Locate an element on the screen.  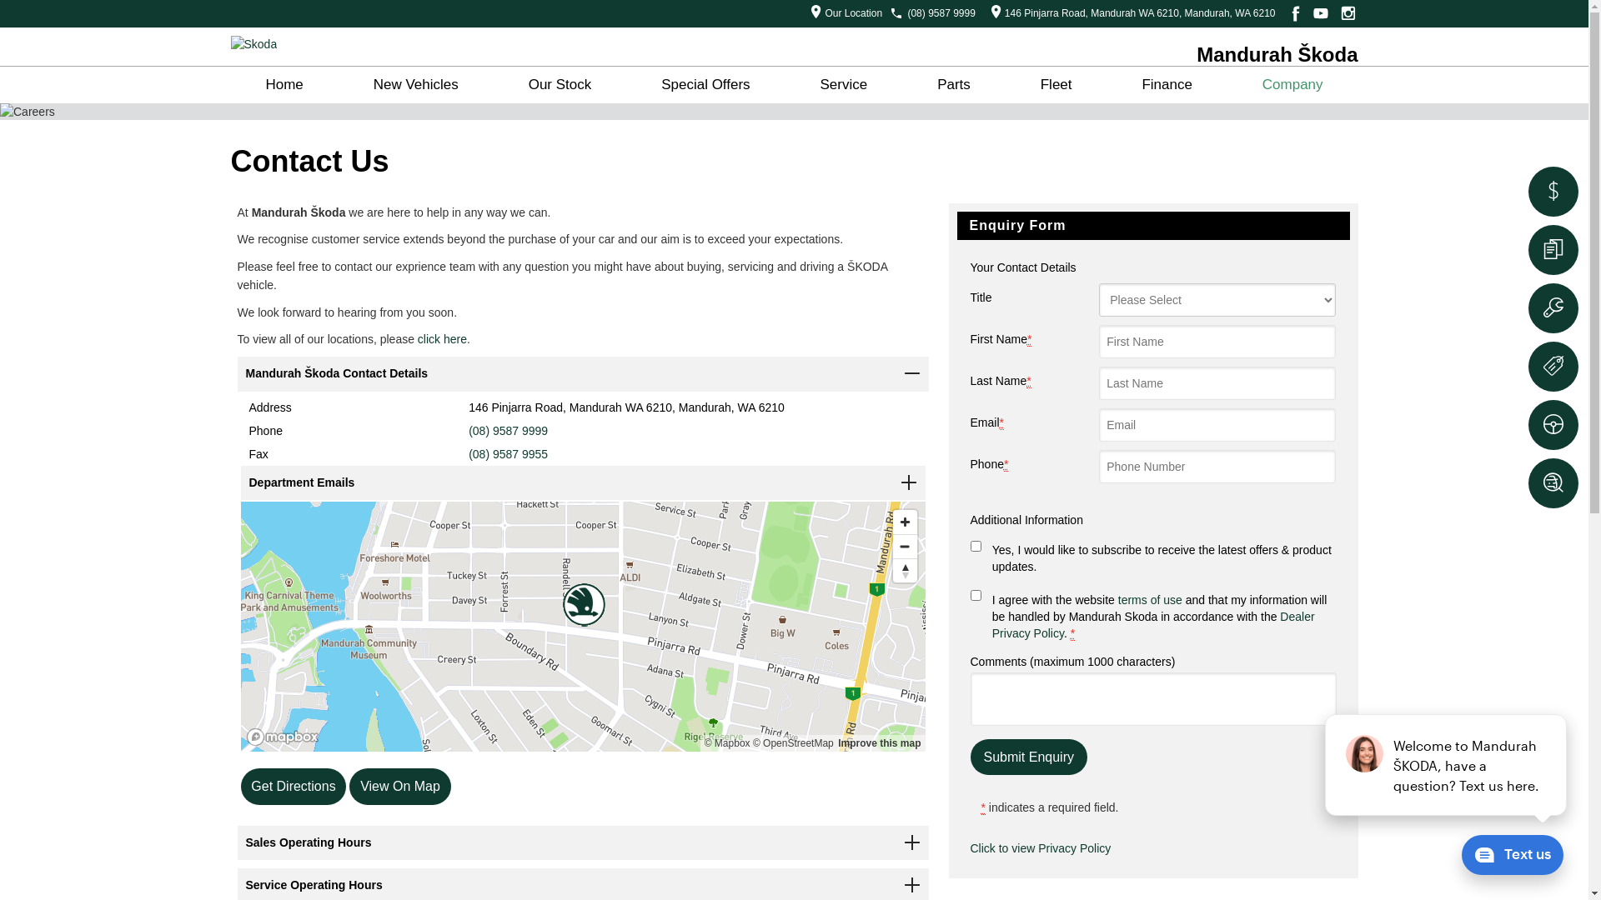
Dealer Privacy Policy is located at coordinates (1154, 625).